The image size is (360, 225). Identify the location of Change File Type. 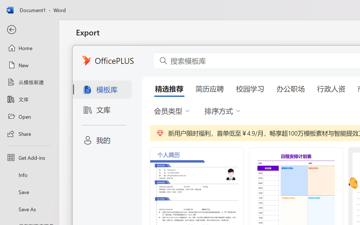
(143, 82).